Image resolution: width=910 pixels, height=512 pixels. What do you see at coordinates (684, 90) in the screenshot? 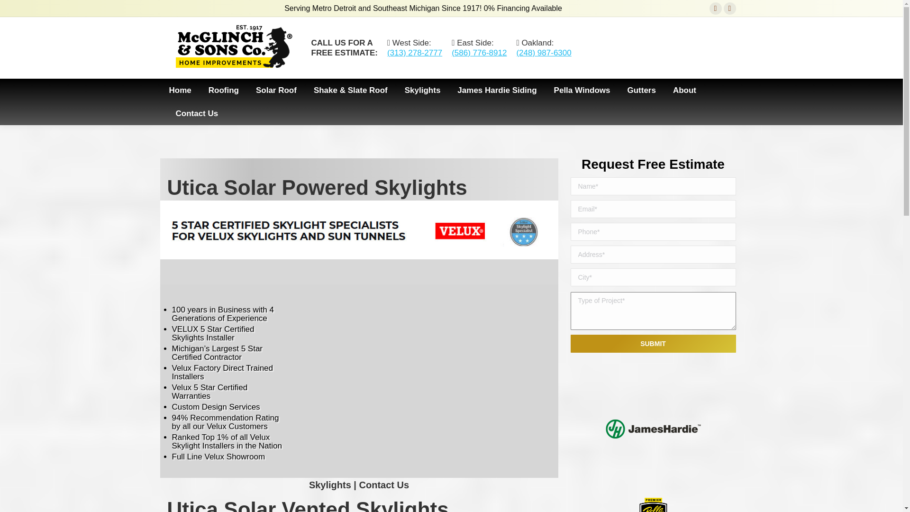
I see `About` at bounding box center [684, 90].